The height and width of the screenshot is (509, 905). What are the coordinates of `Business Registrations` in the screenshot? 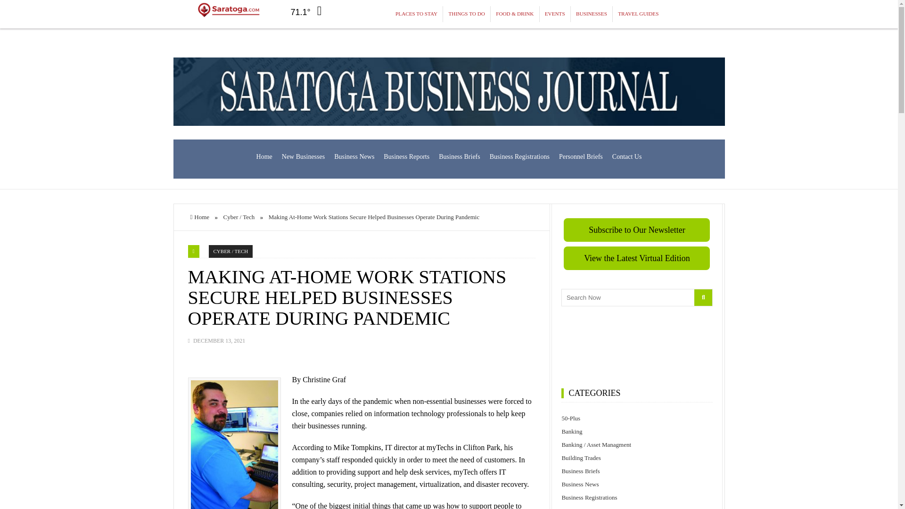 It's located at (519, 156).